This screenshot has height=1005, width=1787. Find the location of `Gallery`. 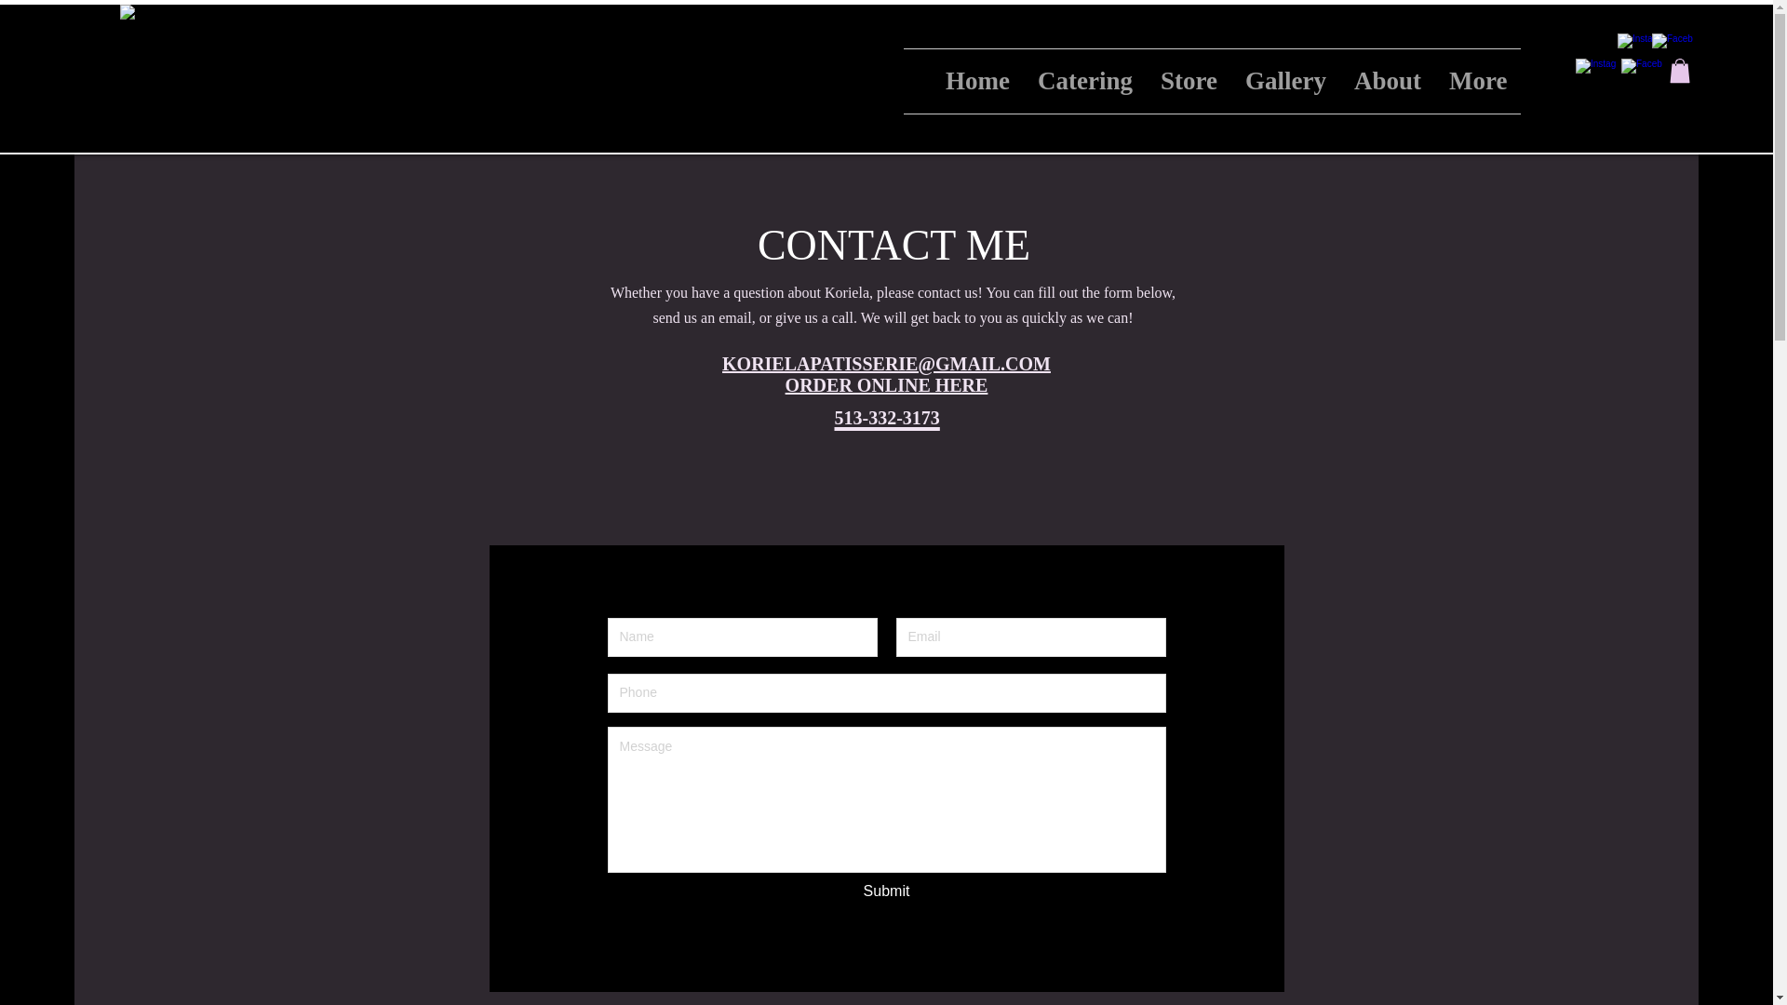

Gallery is located at coordinates (1285, 81).